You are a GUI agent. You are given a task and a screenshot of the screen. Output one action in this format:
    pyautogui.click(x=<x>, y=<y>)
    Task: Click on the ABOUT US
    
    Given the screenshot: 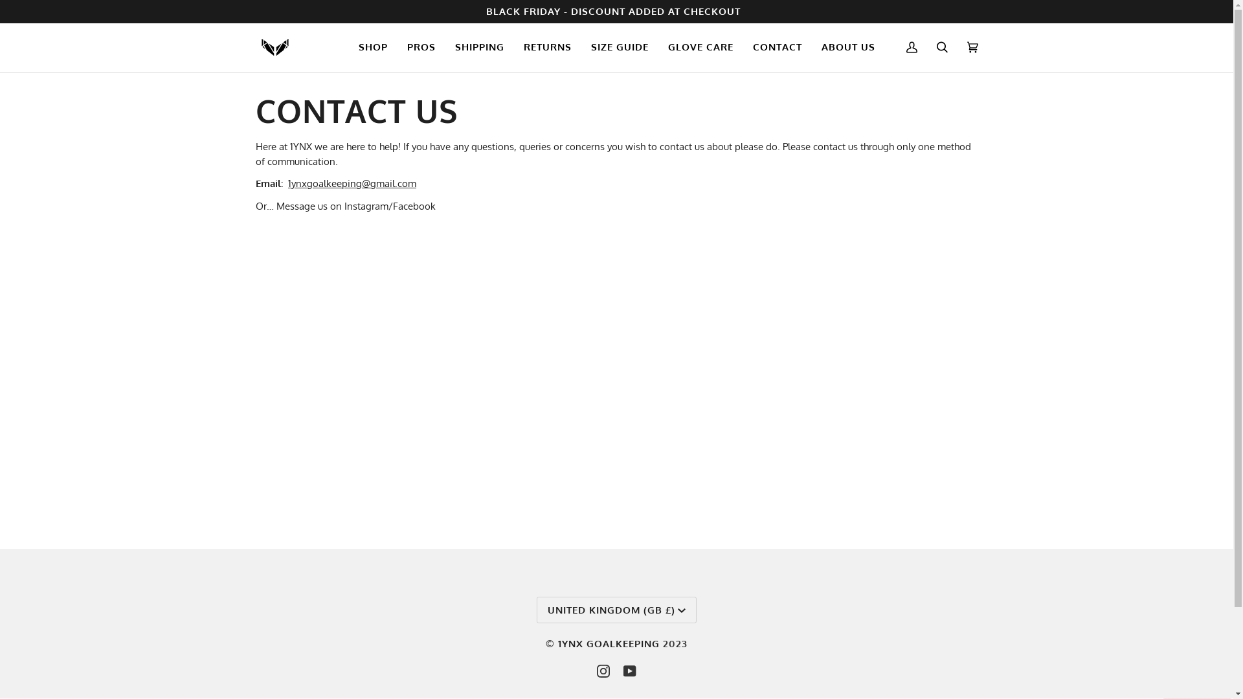 What is the action you would take?
    pyautogui.click(x=848, y=48)
    